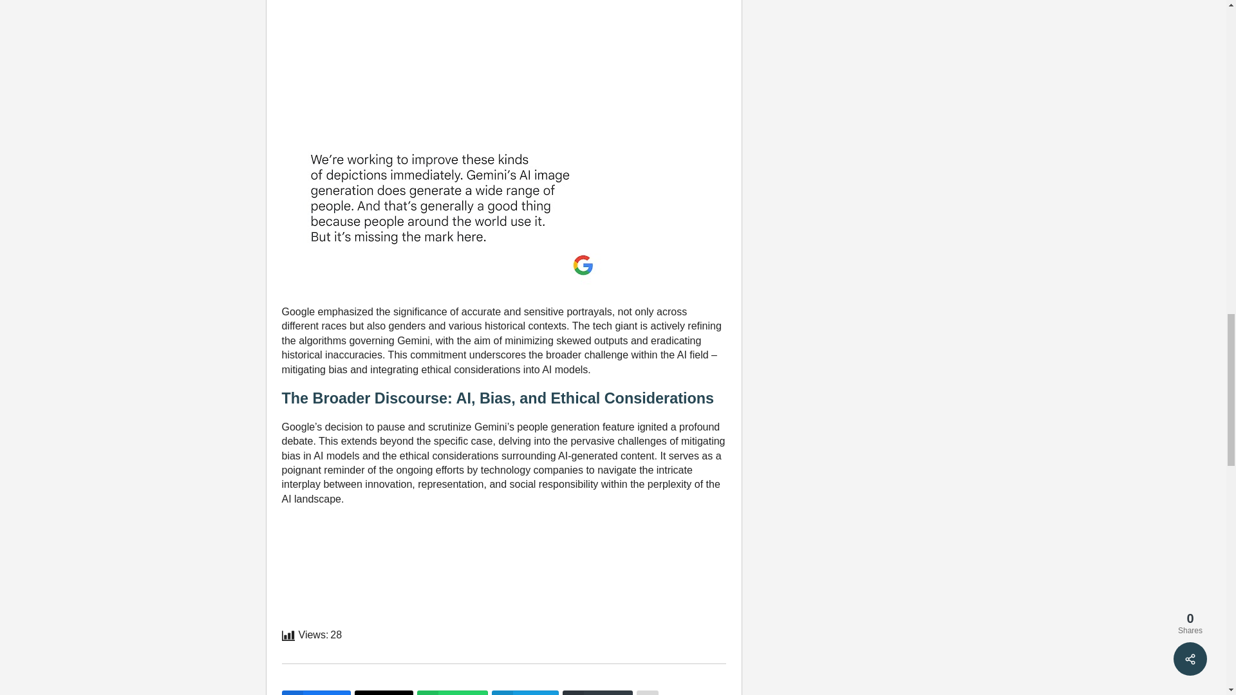  What do you see at coordinates (453, 692) in the screenshot?
I see `WhatsApp` at bounding box center [453, 692].